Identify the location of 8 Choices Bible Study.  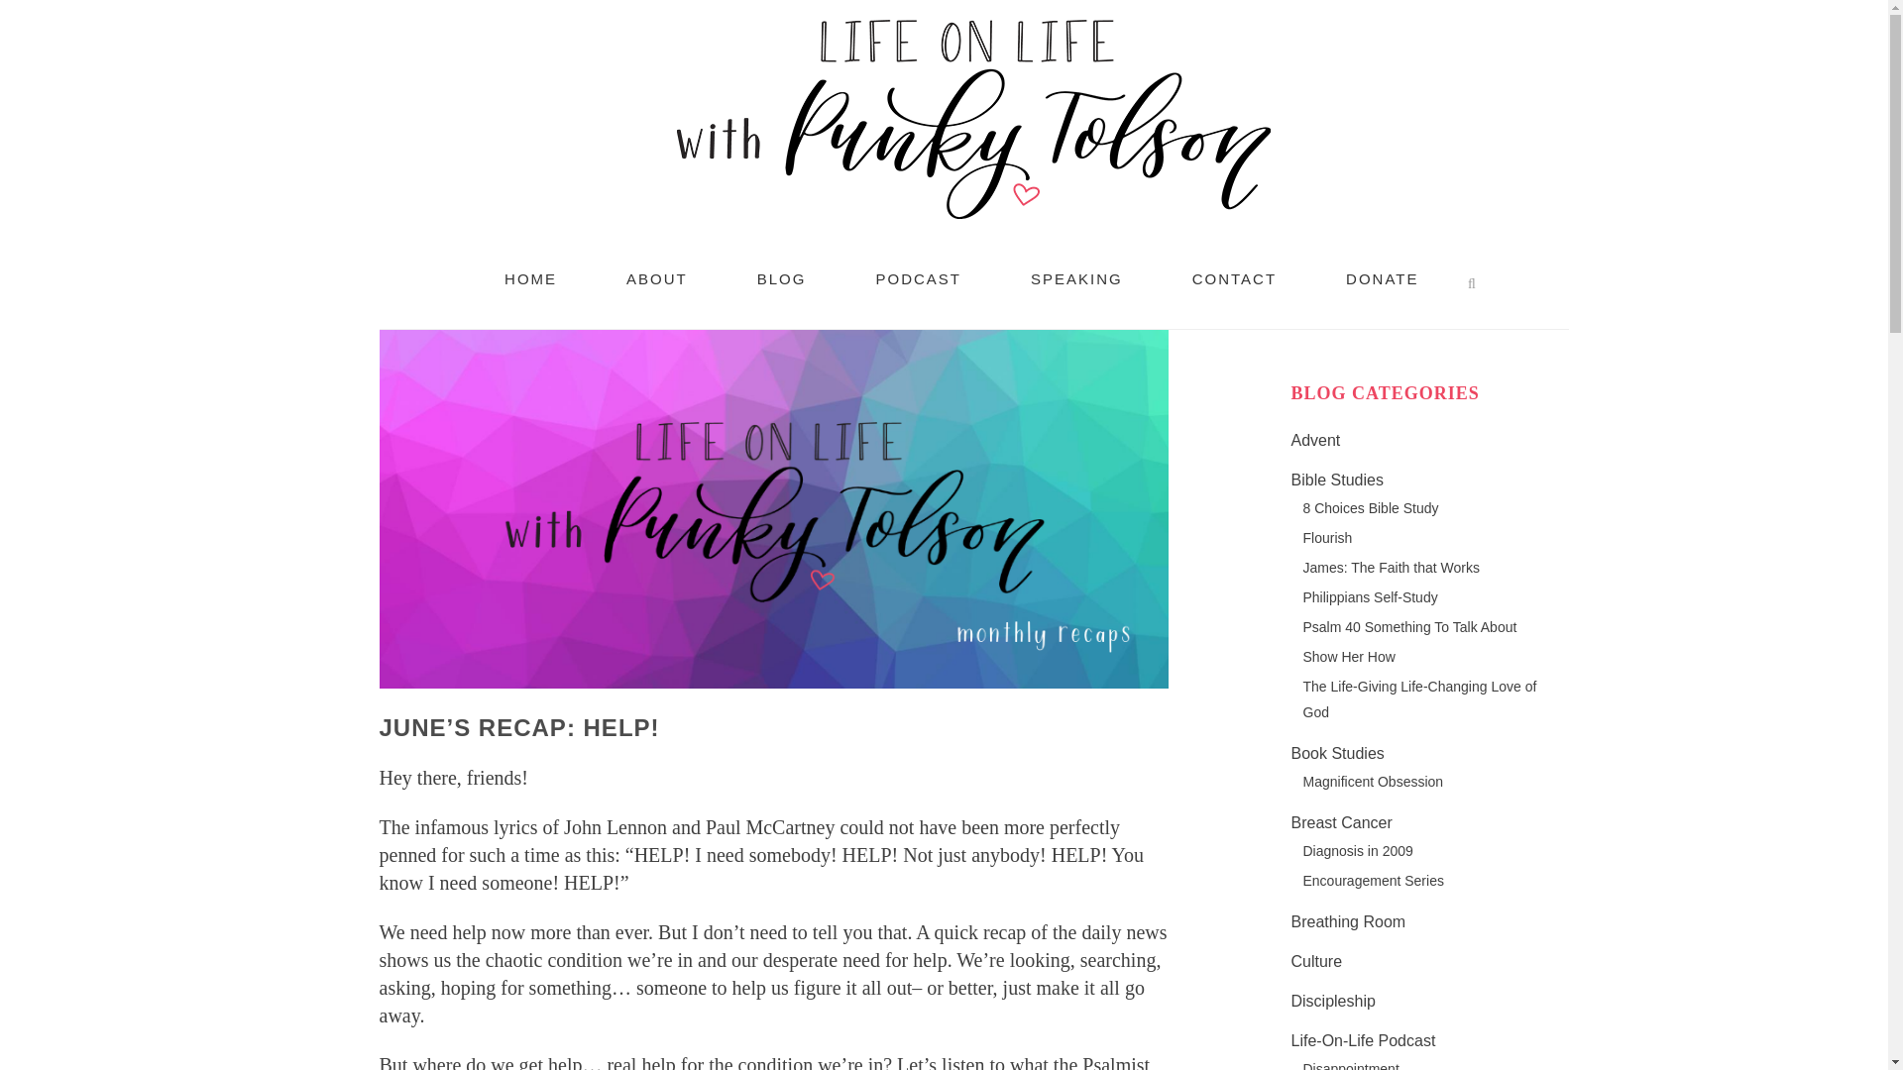
(1370, 507).